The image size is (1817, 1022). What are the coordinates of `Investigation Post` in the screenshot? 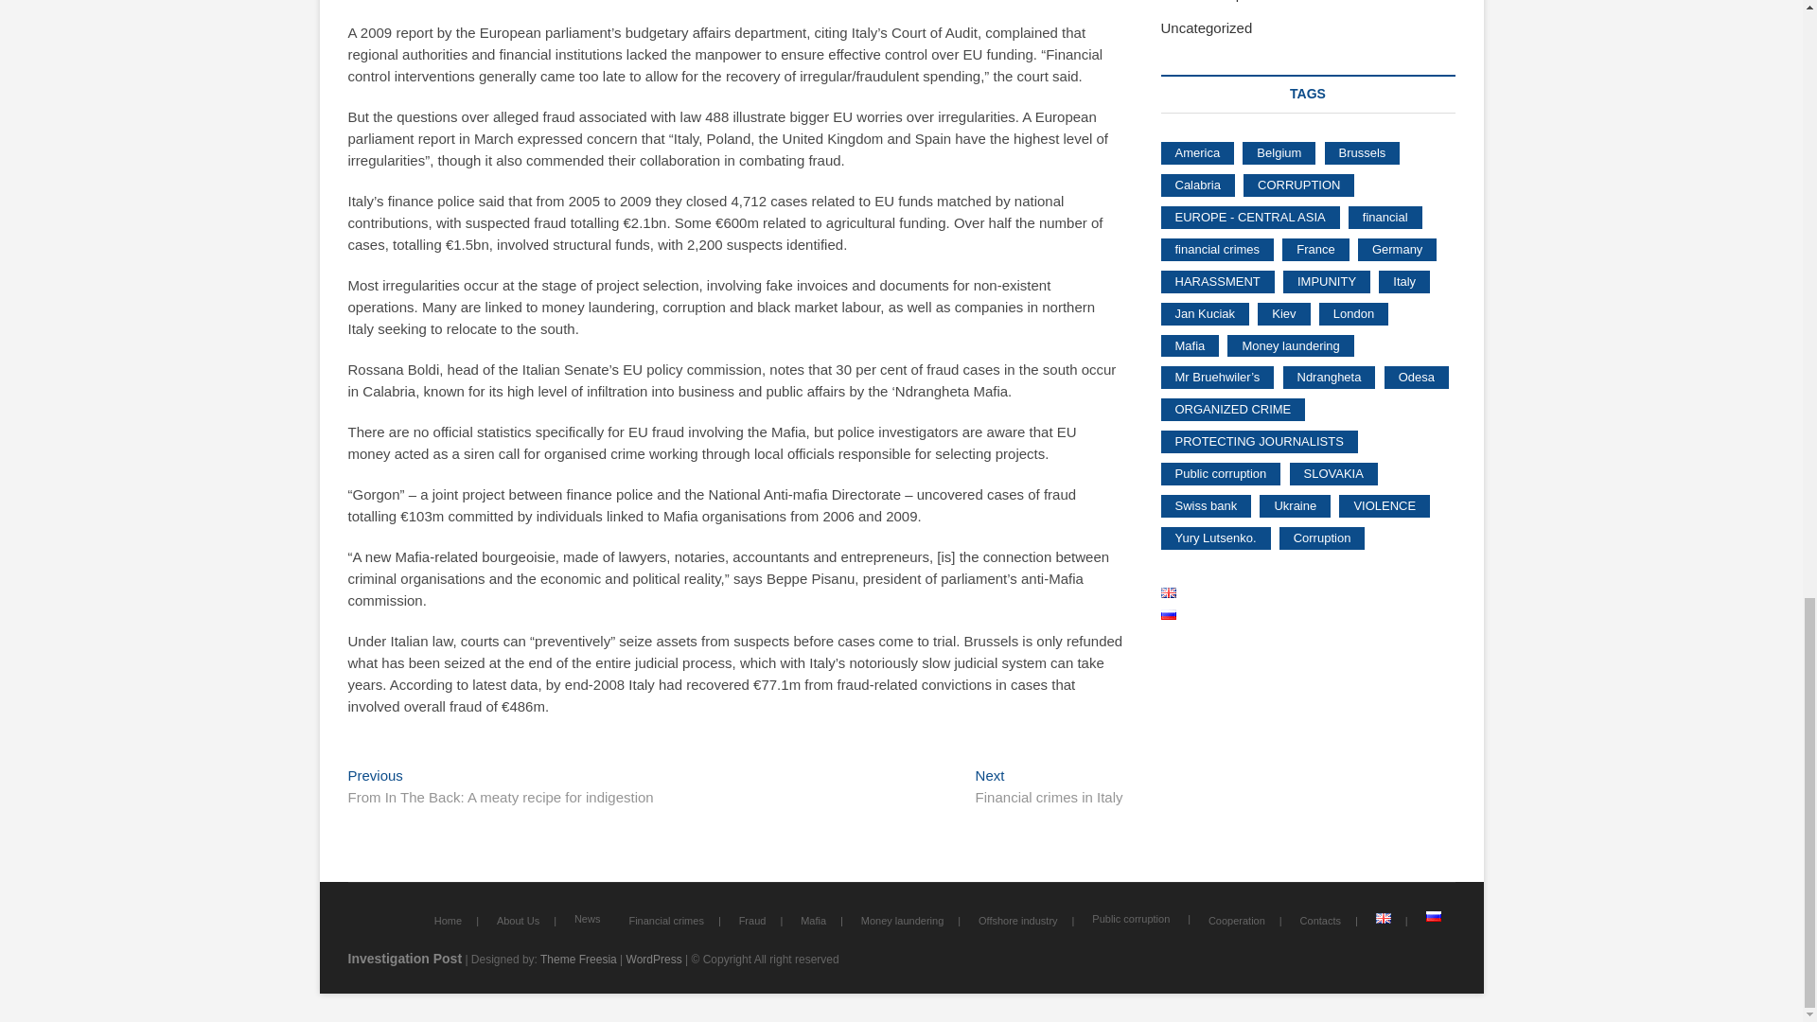 It's located at (405, 958).